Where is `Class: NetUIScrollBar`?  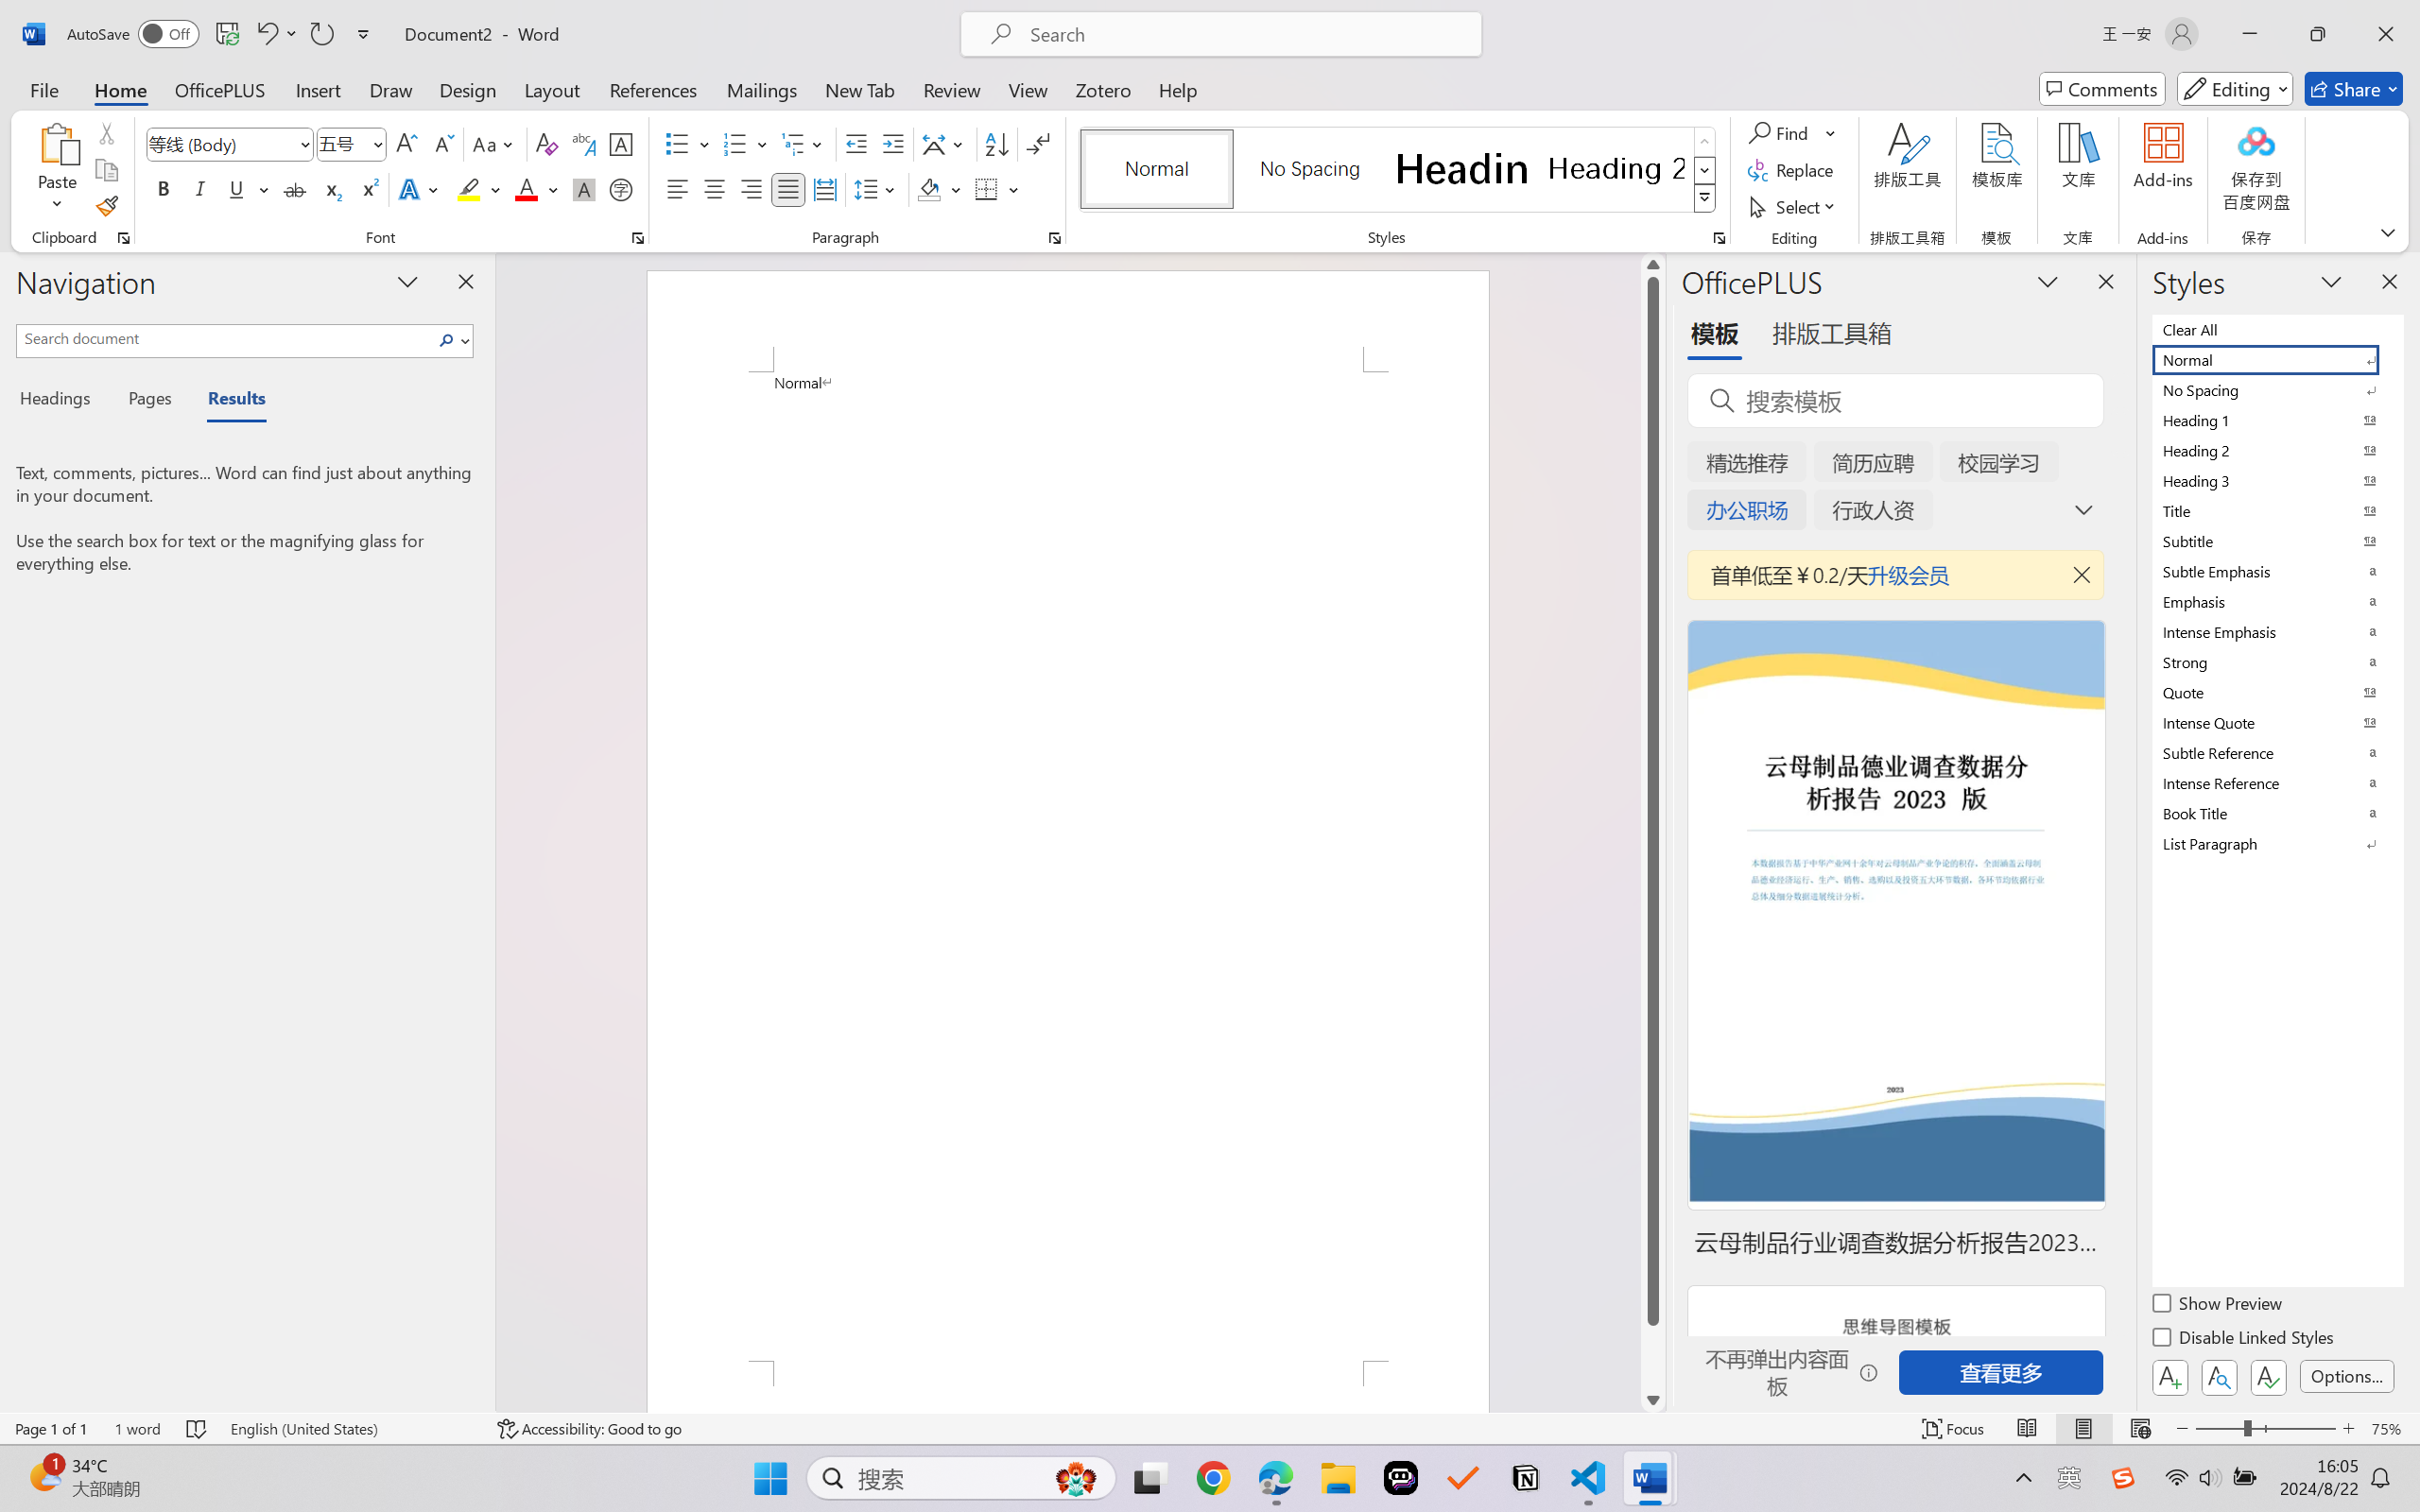 Class: NetUIScrollBar is located at coordinates (1652, 832).